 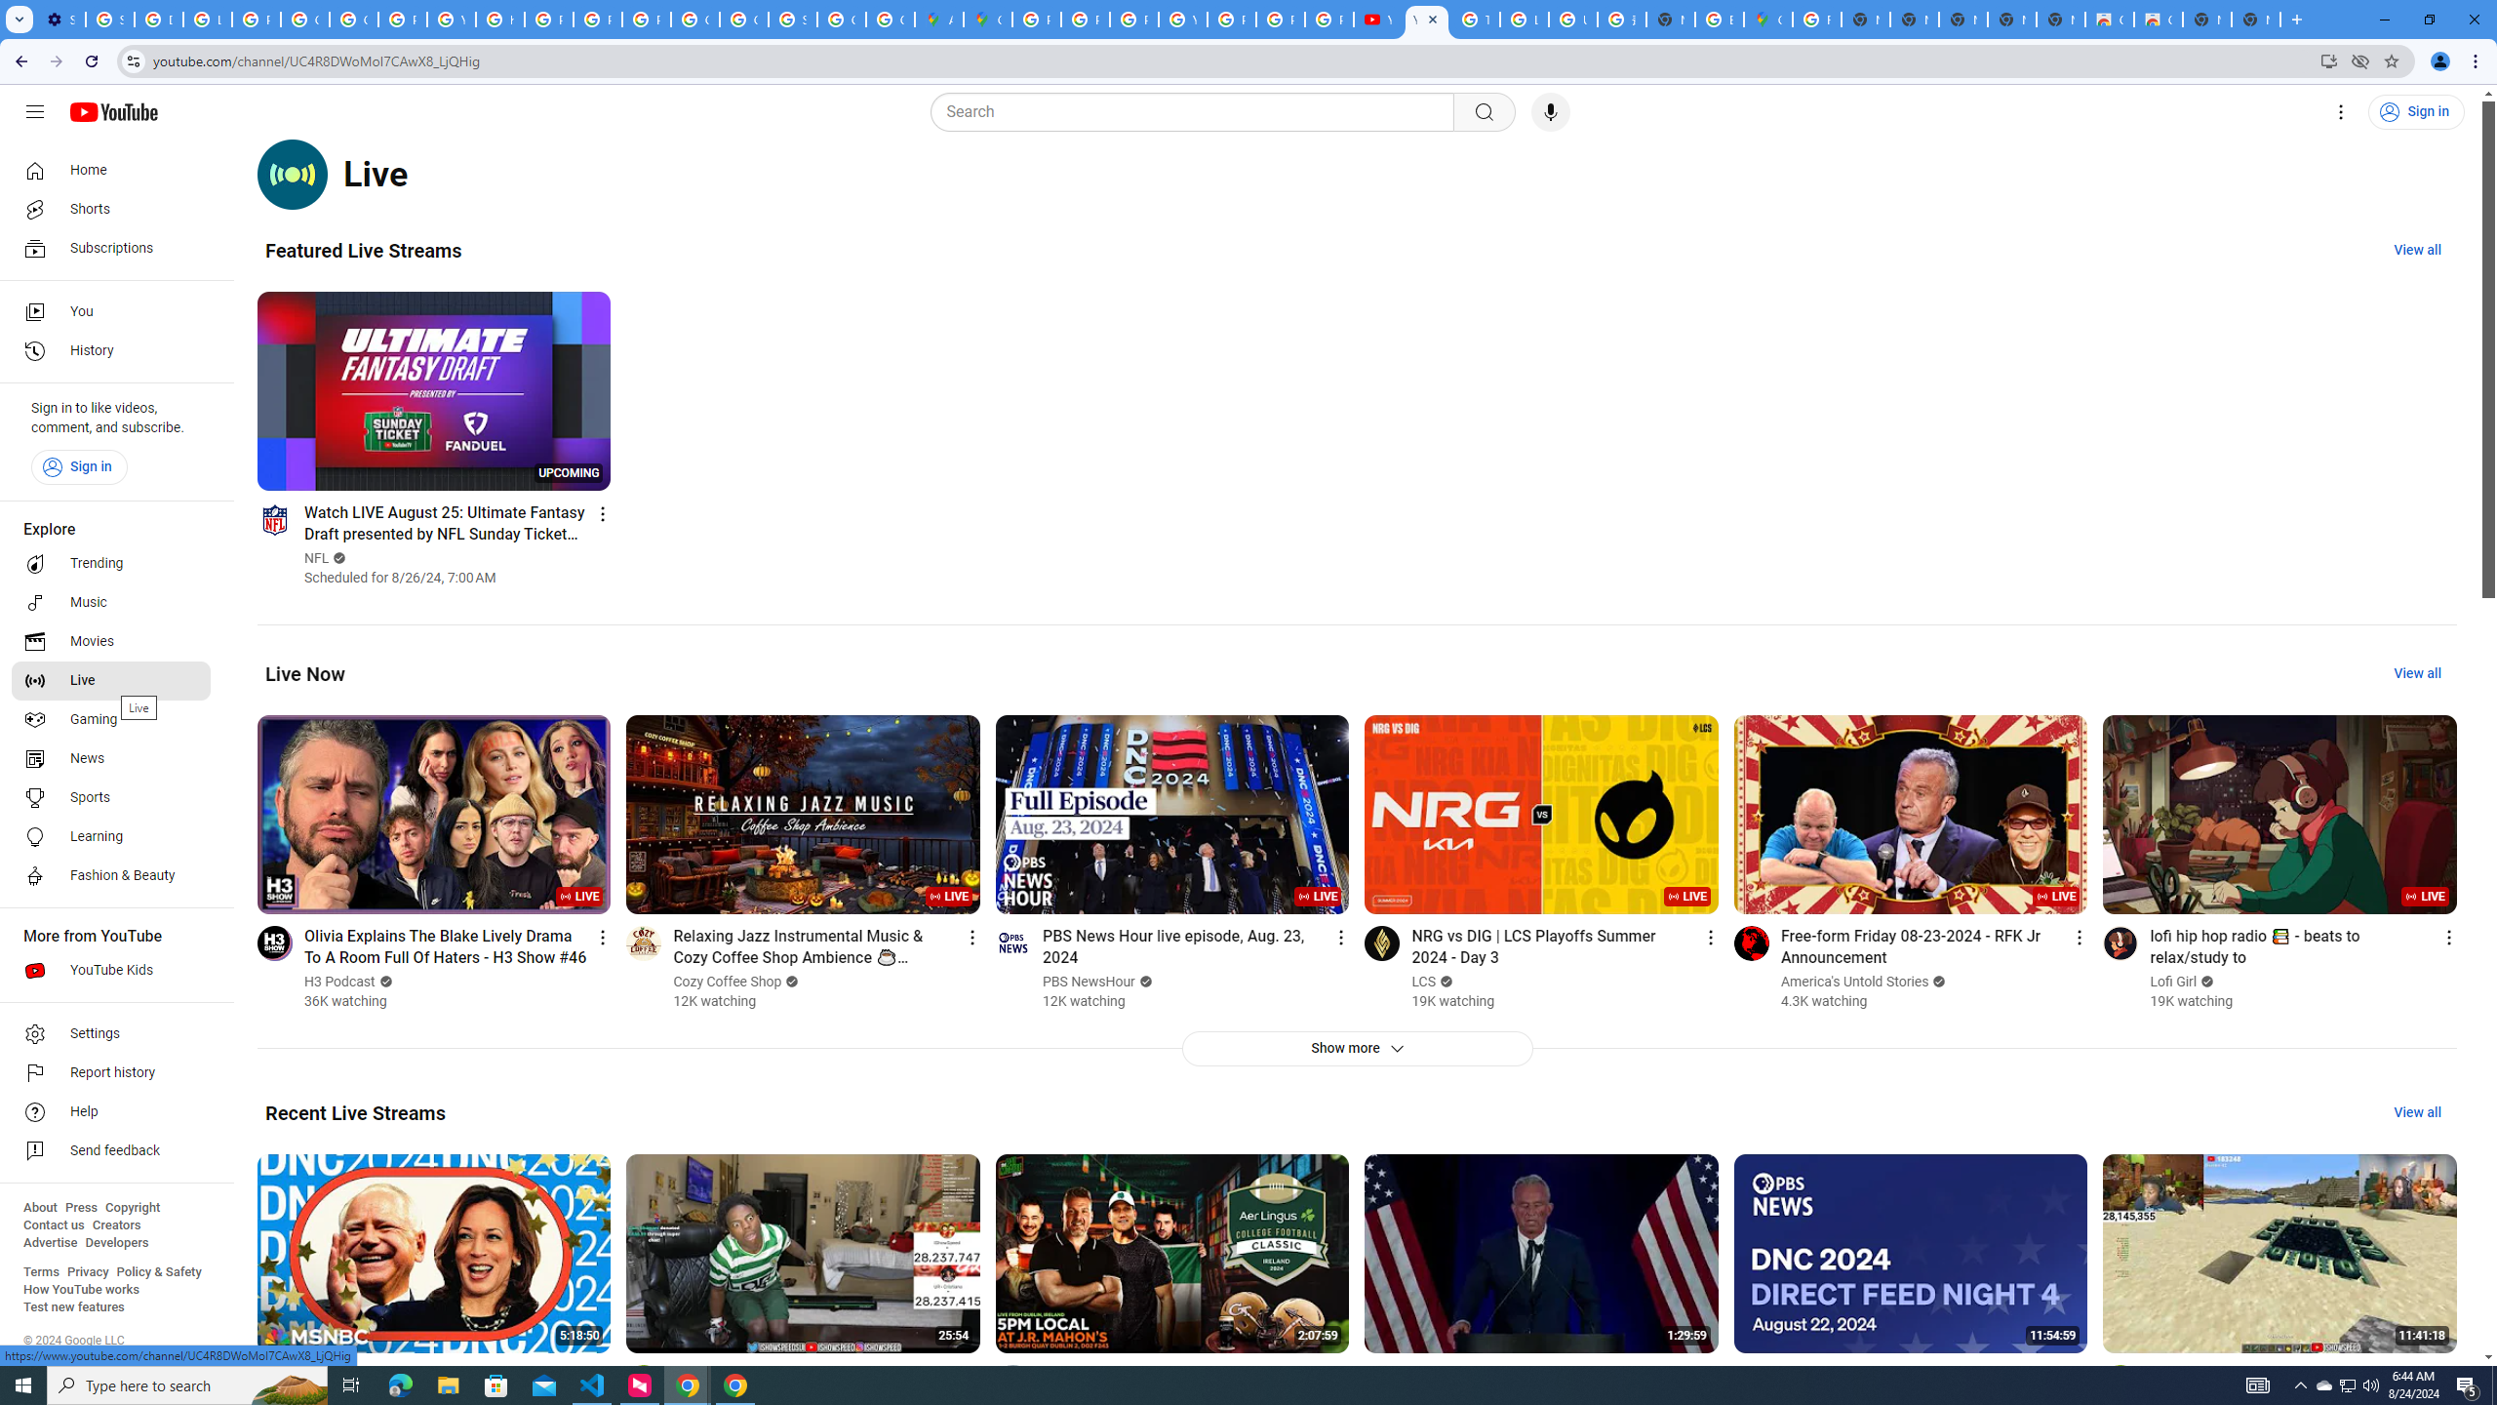 I want to click on Help, so click(x=111, y=1112).